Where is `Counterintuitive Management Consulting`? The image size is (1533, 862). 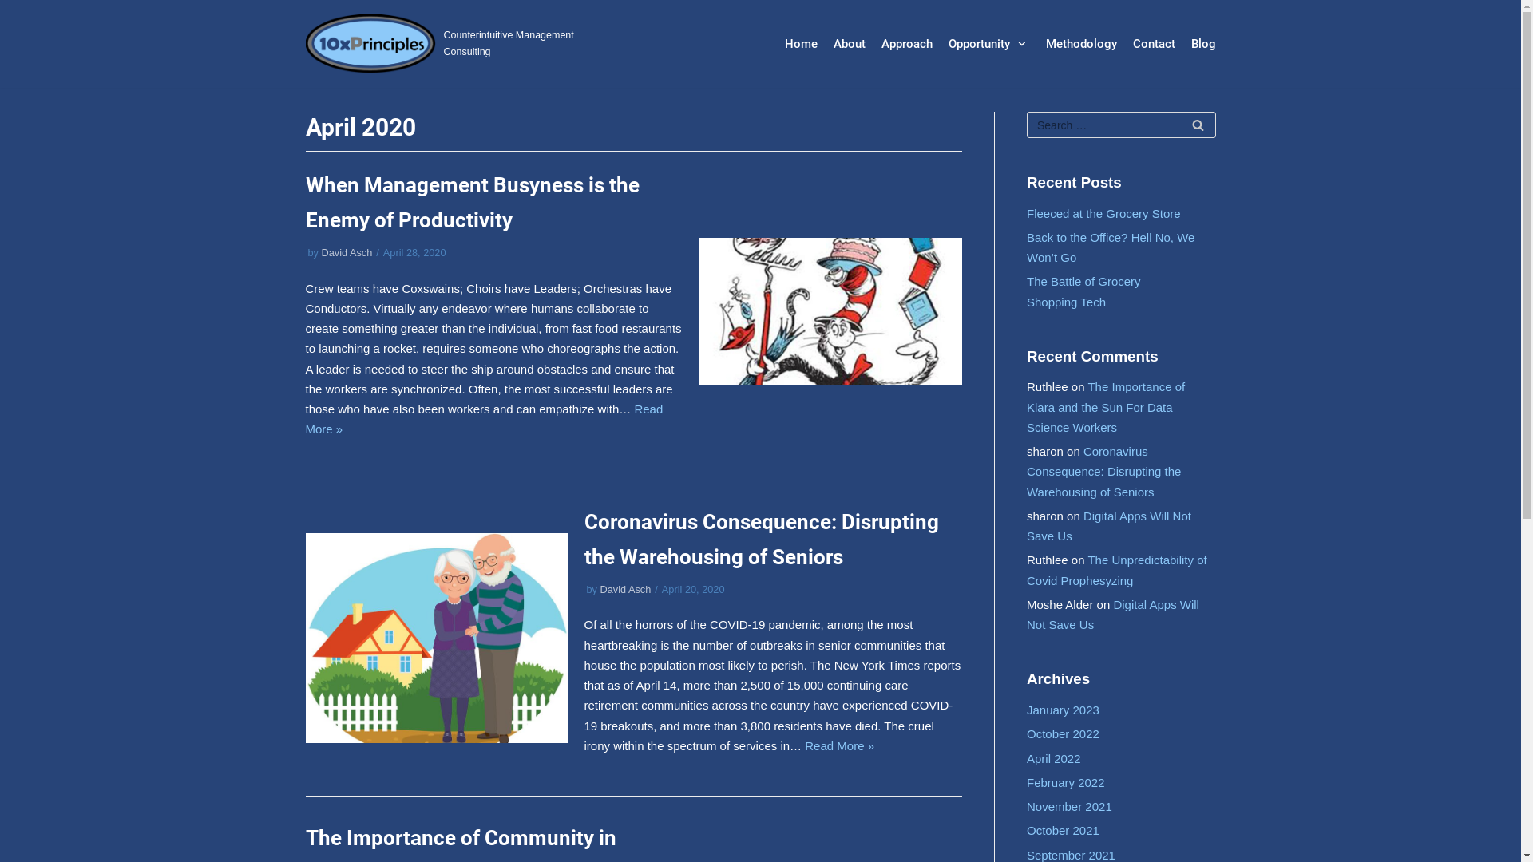
Counterintuitive Management Consulting is located at coordinates (449, 44).